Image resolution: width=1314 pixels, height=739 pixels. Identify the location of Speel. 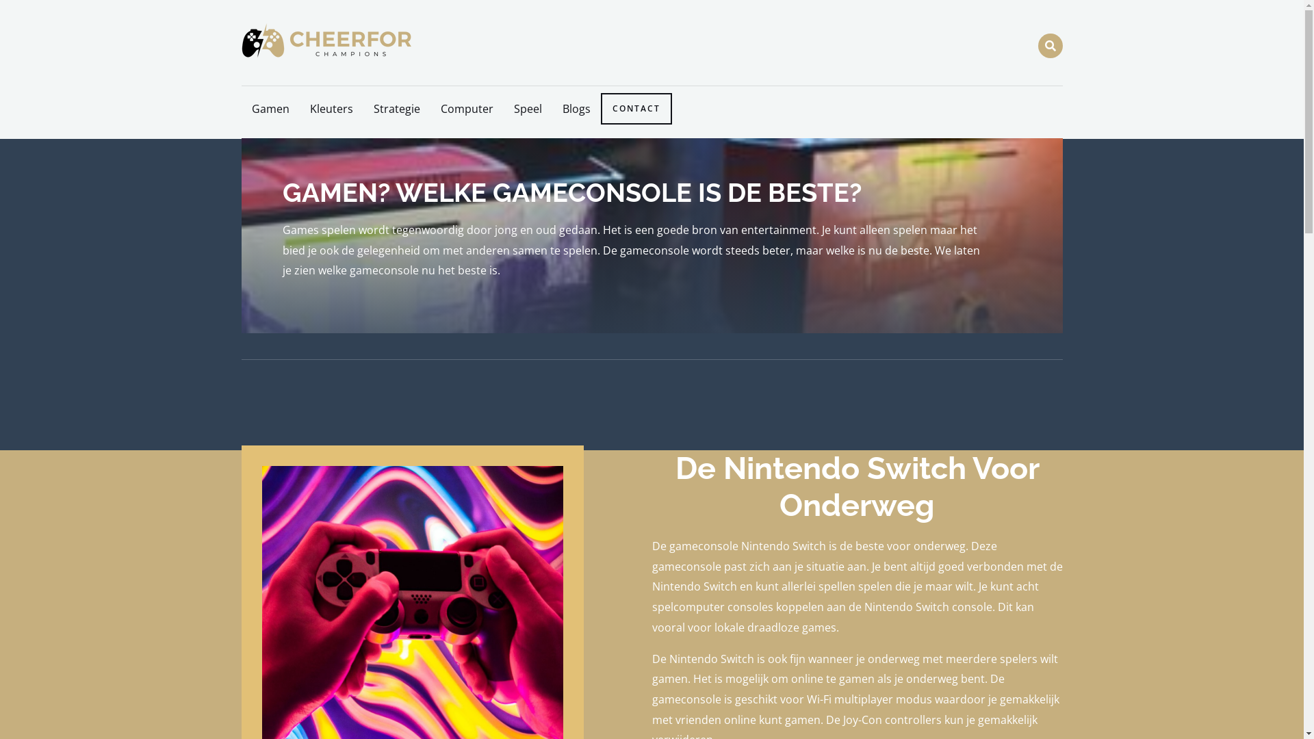
(528, 109).